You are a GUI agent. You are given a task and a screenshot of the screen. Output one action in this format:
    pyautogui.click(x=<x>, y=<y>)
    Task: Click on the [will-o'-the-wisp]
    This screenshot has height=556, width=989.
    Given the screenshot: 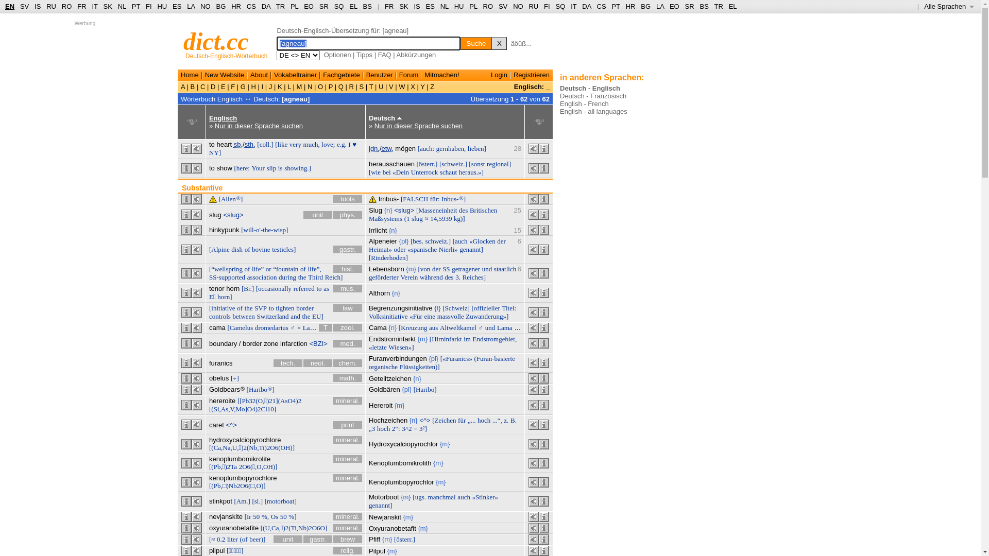 What is the action you would take?
    pyautogui.click(x=265, y=230)
    